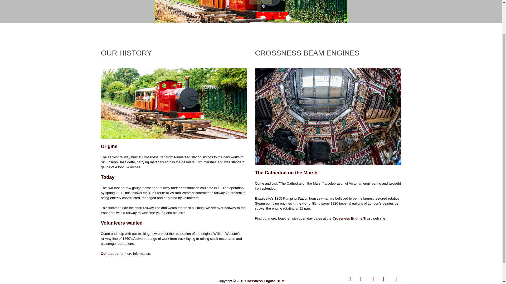 The image size is (506, 284). I want to click on EVENTS, so click(315, 2).